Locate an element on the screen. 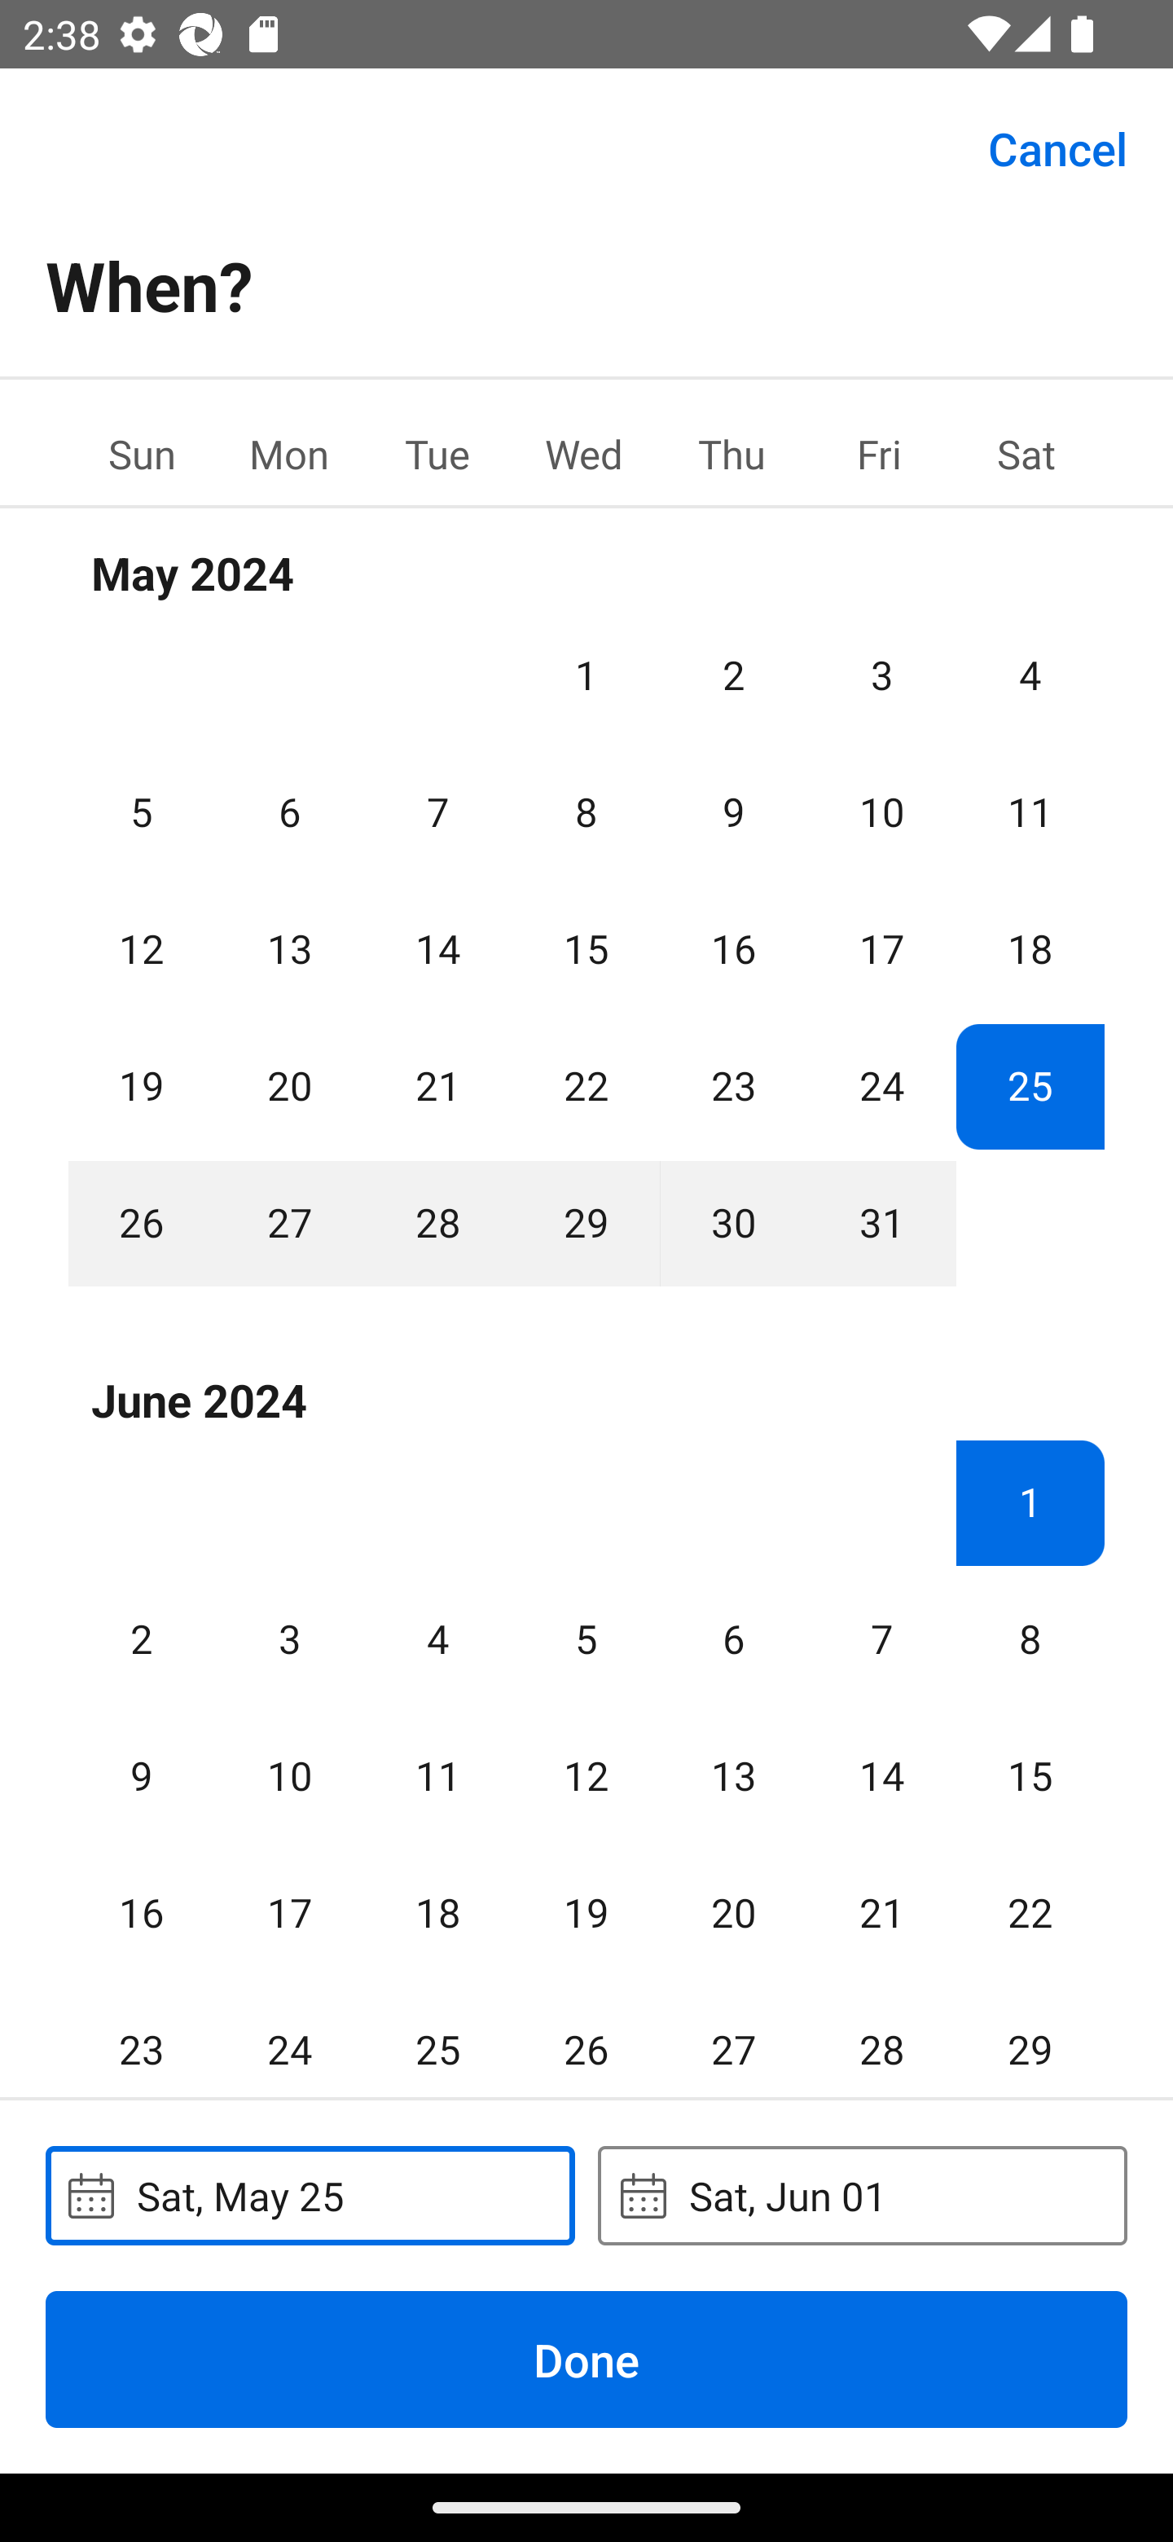 Image resolution: width=1173 pixels, height=2542 pixels. Sat, May 25 is located at coordinates (310, 2195).